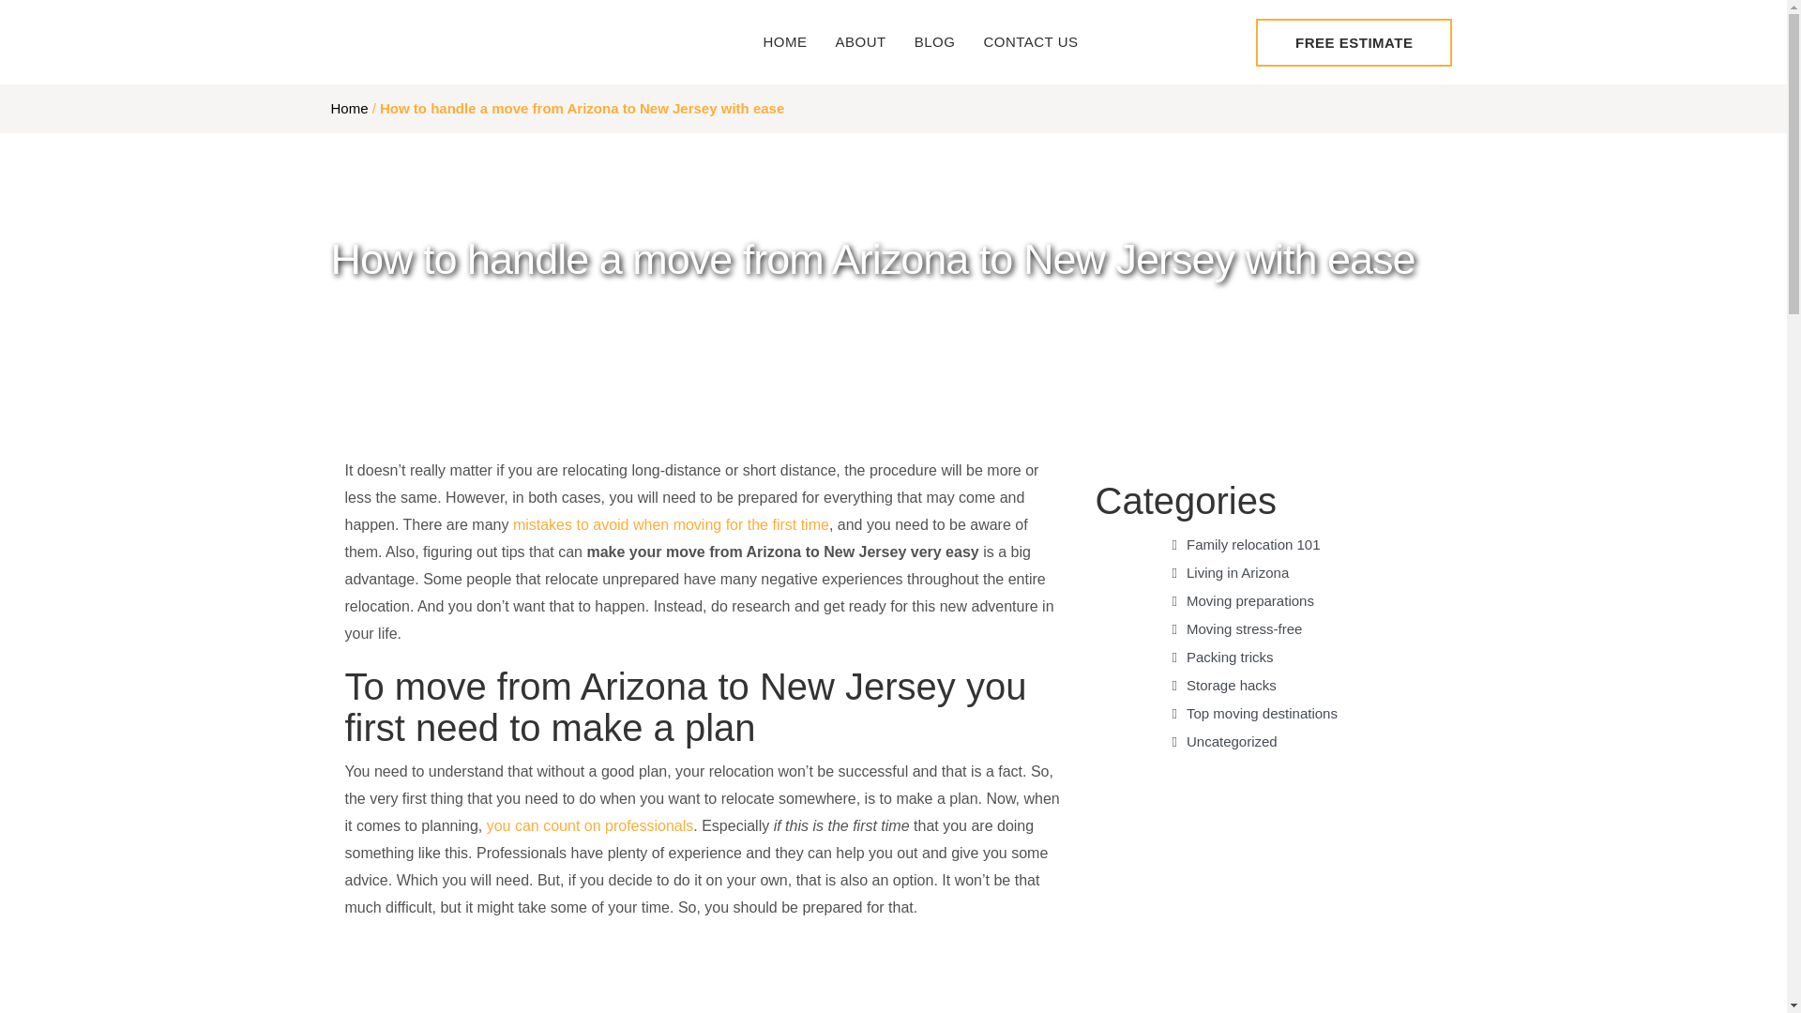  Describe the element at coordinates (1030, 42) in the screenshot. I see `Contact us` at that location.